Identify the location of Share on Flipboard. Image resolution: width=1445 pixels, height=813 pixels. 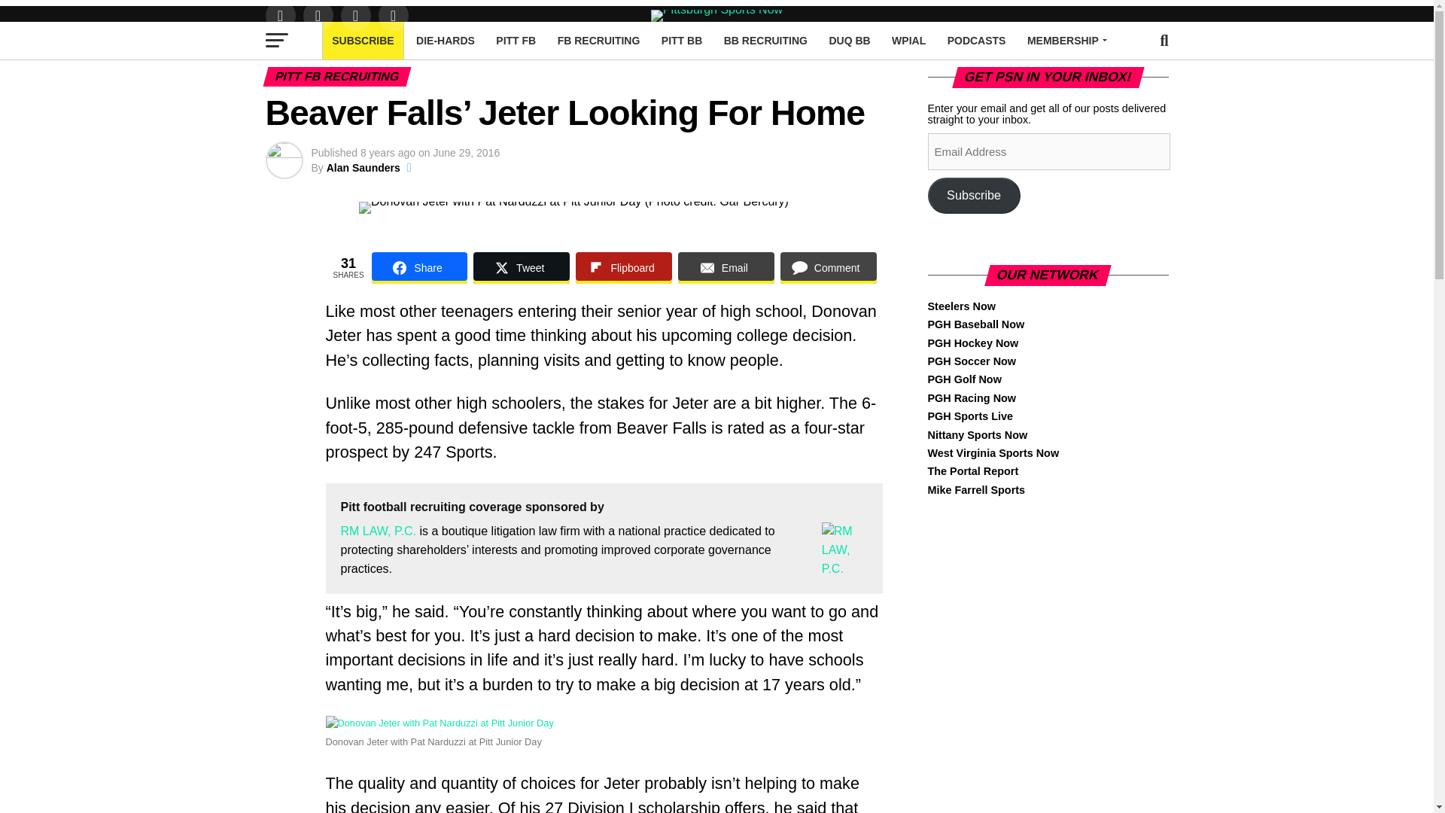
(623, 267).